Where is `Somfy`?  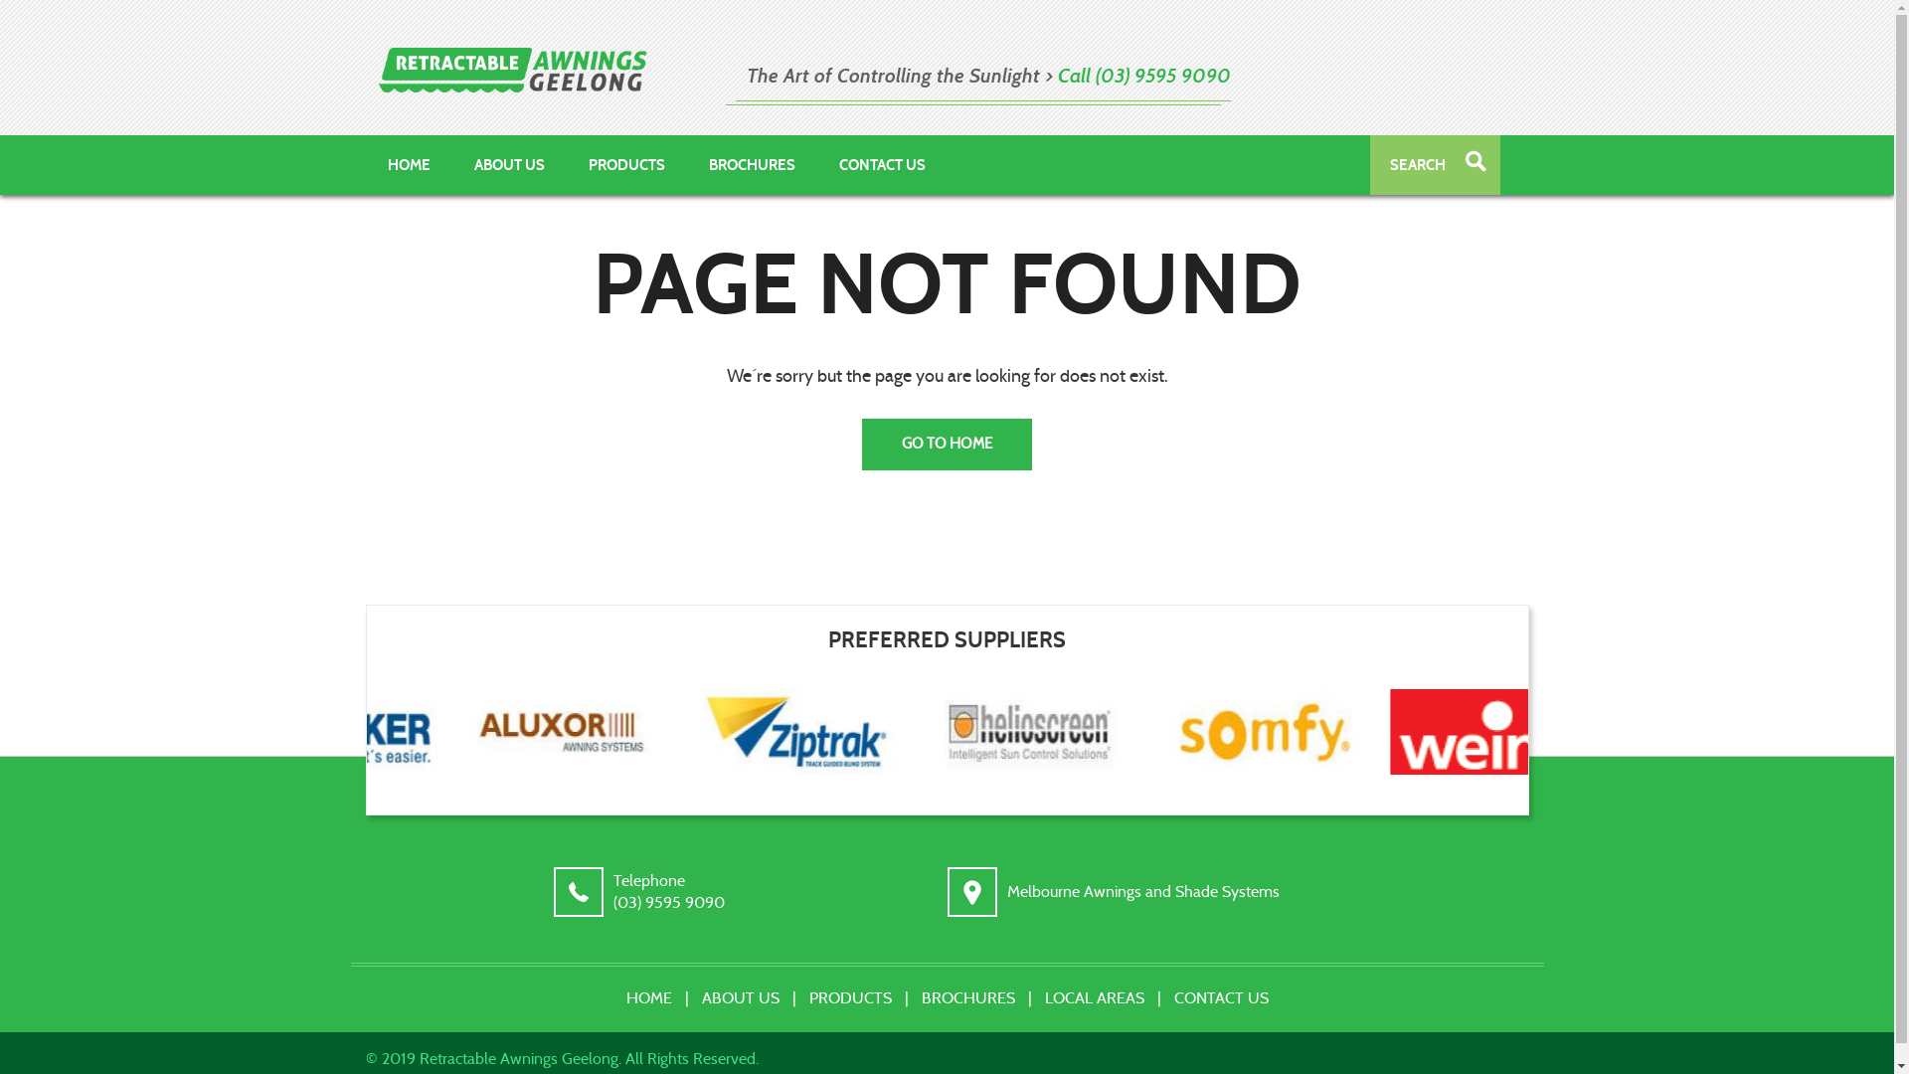
Somfy is located at coordinates (1342, 732).